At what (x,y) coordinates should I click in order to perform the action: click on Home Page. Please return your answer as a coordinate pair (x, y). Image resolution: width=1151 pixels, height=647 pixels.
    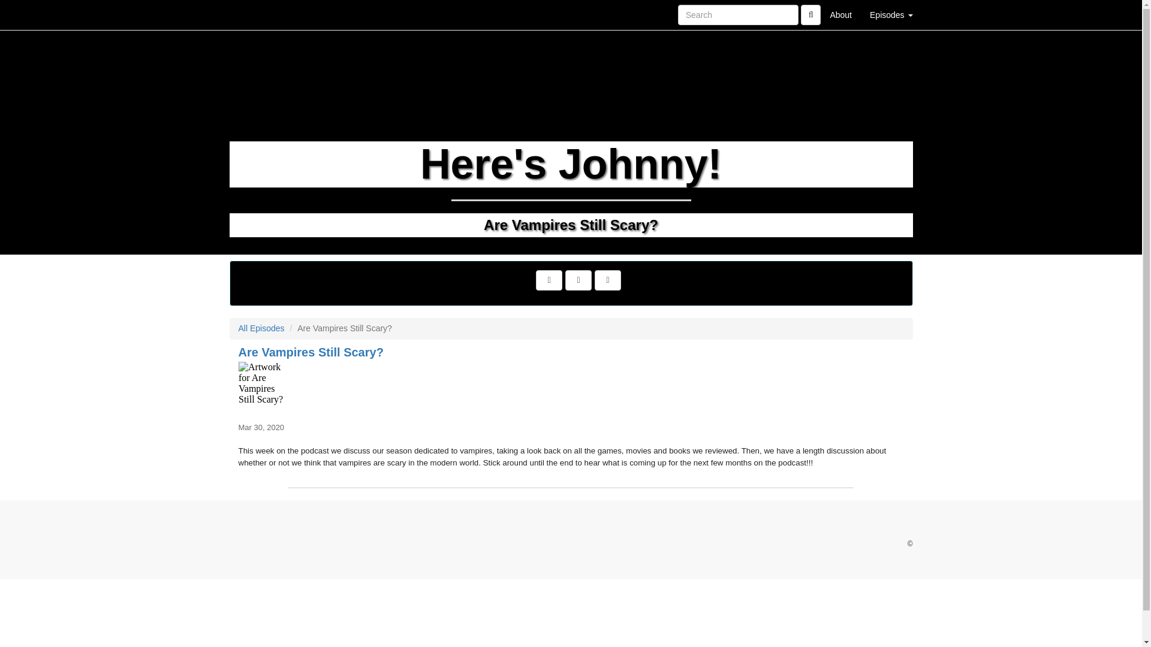
    Looking at the image, I should click on (254, 14).